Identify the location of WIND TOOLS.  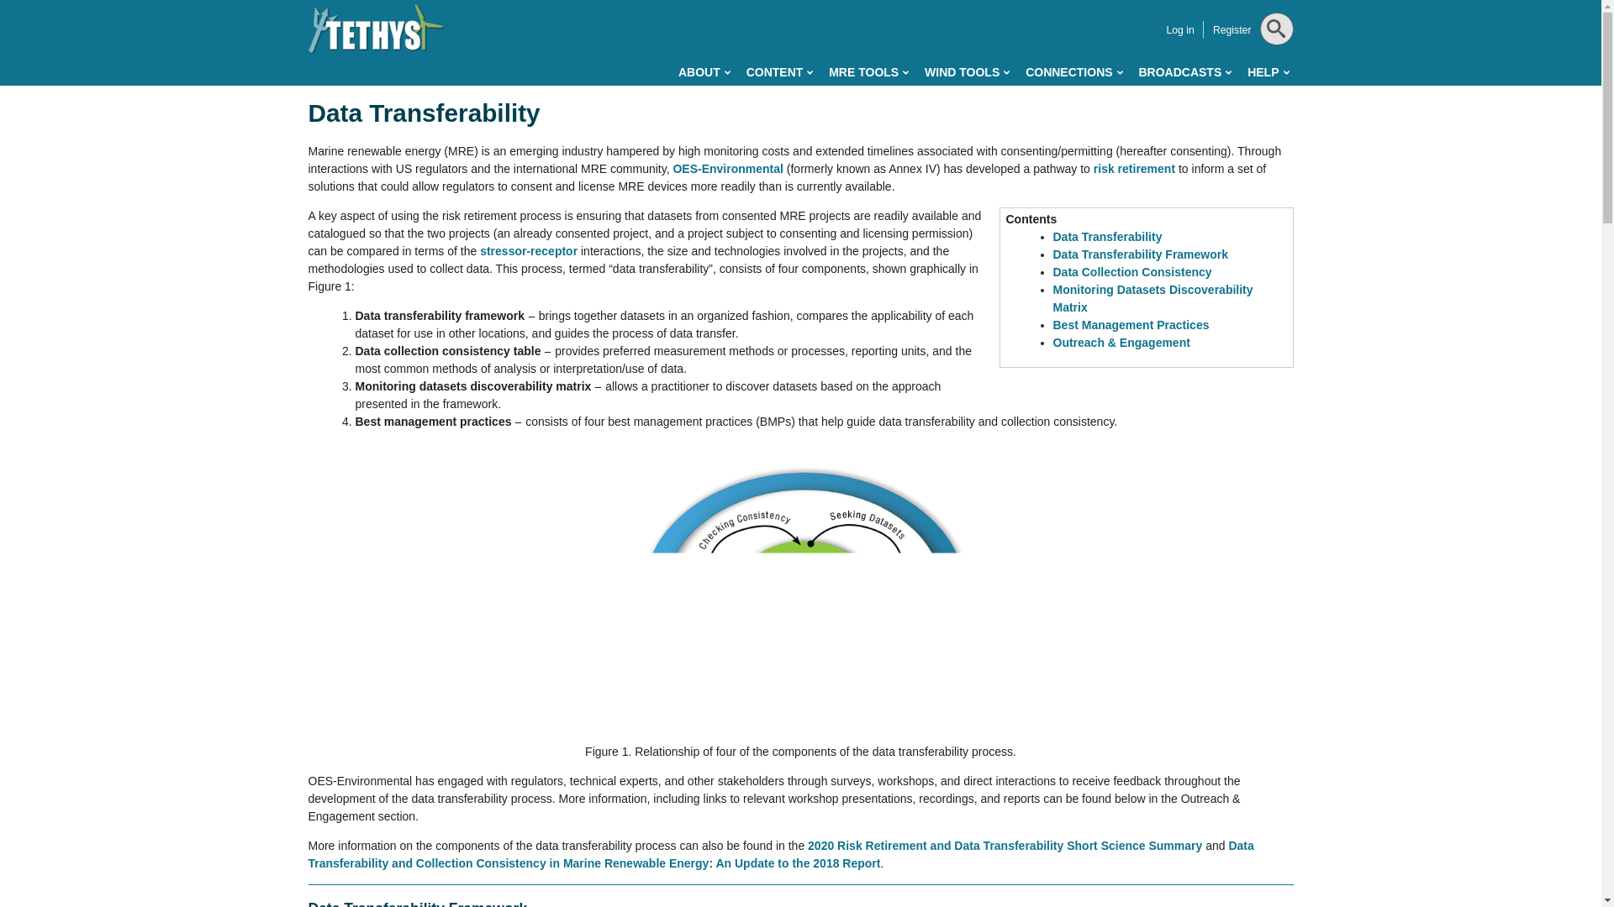
(967, 72).